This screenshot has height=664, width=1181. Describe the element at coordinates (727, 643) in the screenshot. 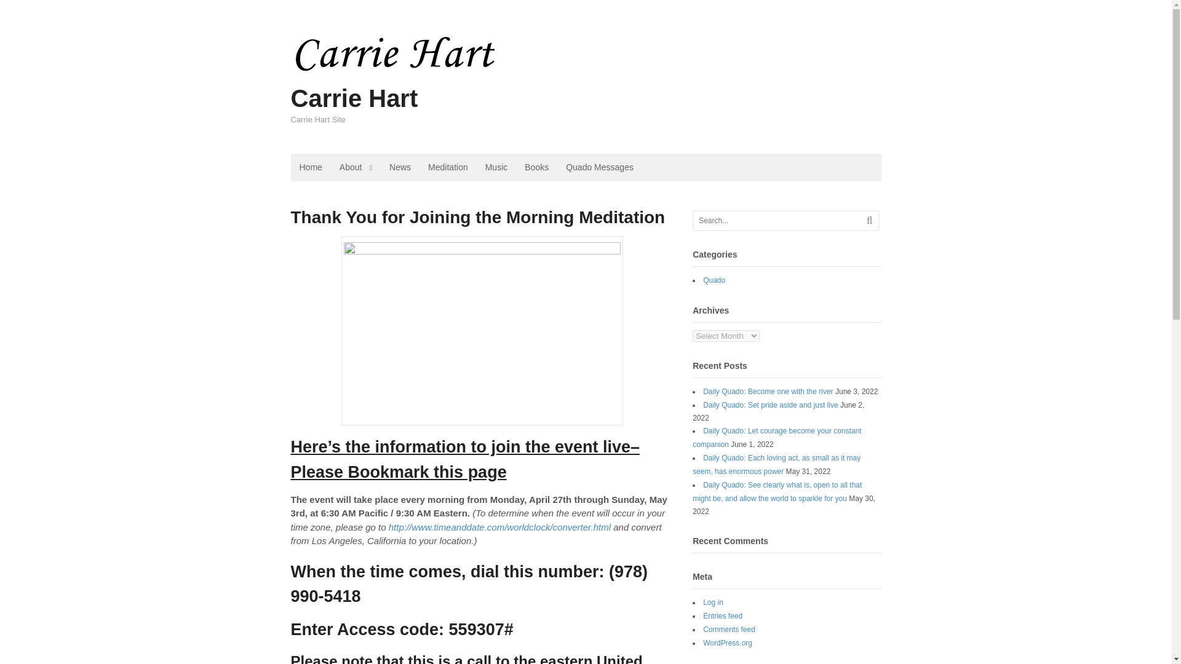

I see `WordPress.org` at that location.